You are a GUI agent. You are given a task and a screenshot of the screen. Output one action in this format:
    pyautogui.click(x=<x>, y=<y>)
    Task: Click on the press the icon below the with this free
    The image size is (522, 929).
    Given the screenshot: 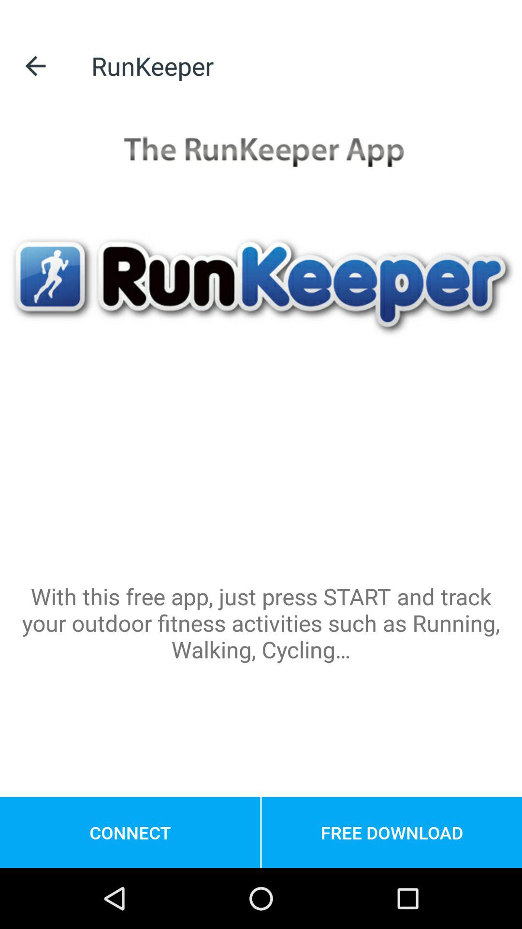 What is the action you would take?
    pyautogui.click(x=391, y=832)
    